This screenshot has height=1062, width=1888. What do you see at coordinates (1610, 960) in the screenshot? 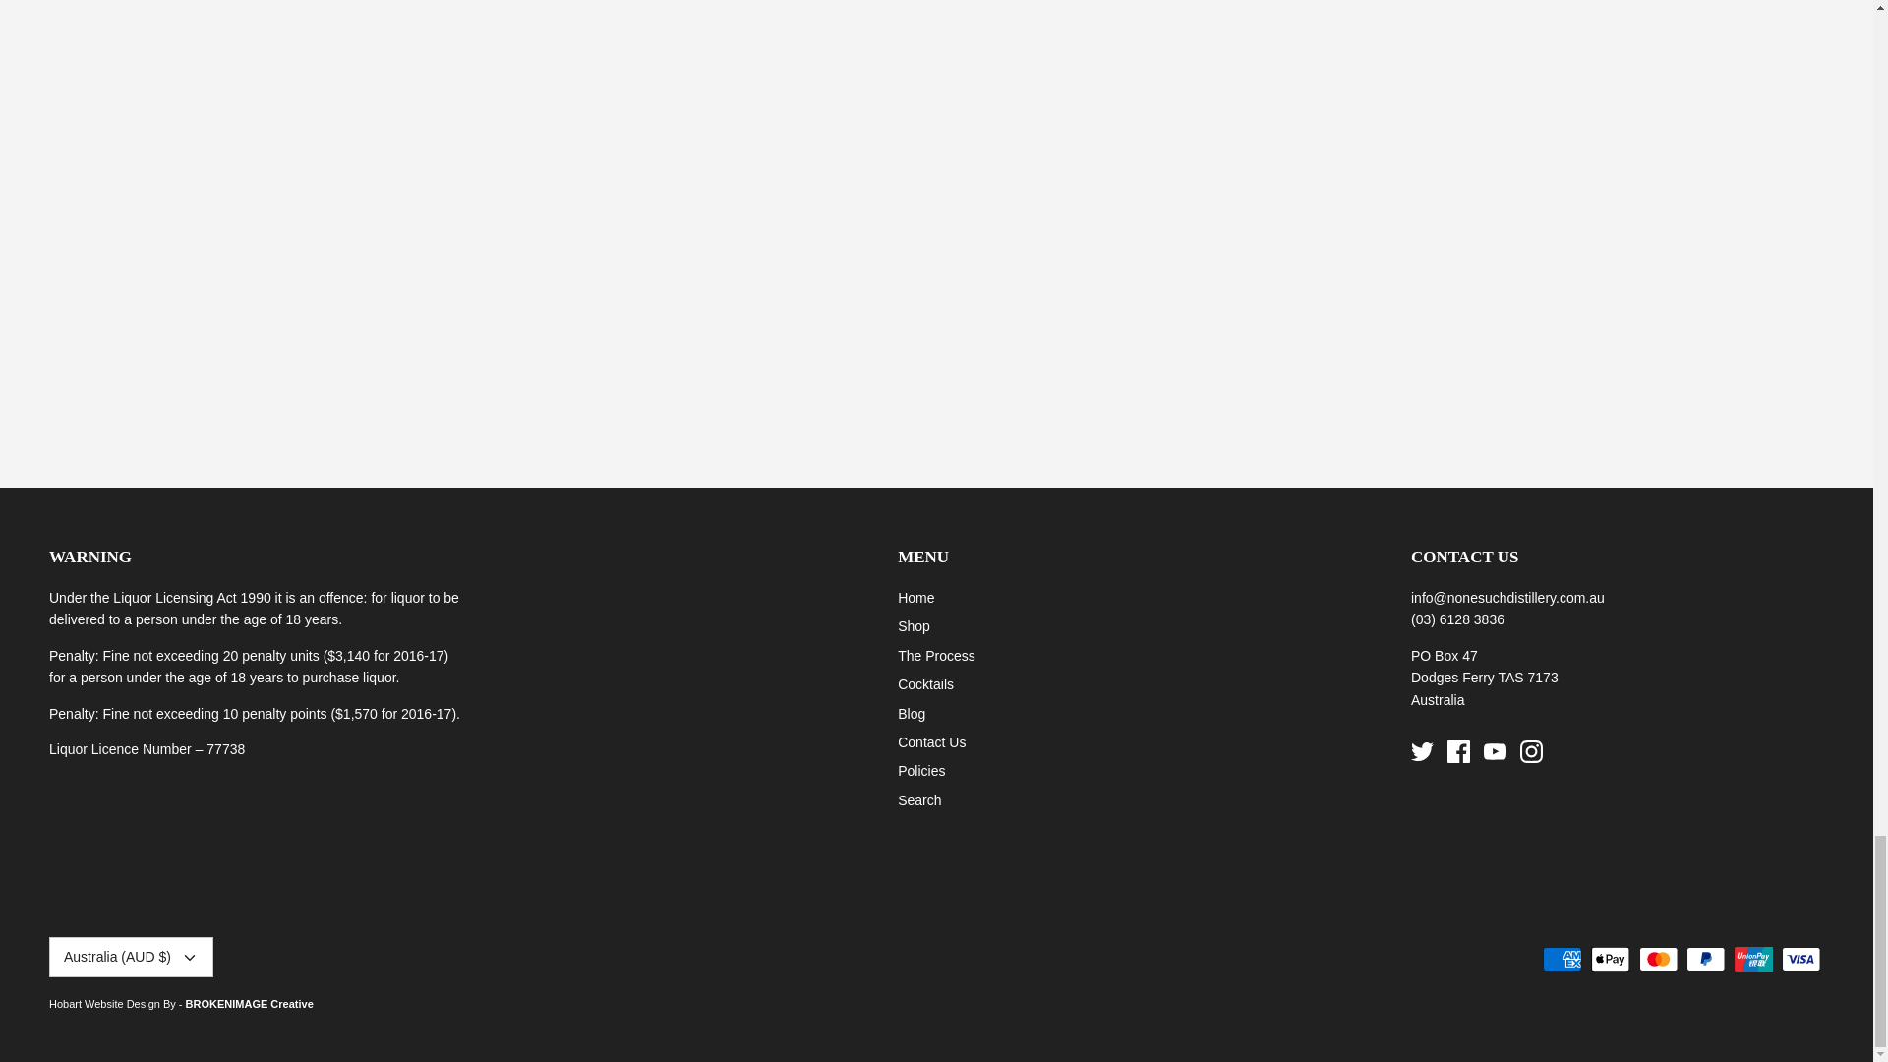
I see `Apple Pay` at bounding box center [1610, 960].